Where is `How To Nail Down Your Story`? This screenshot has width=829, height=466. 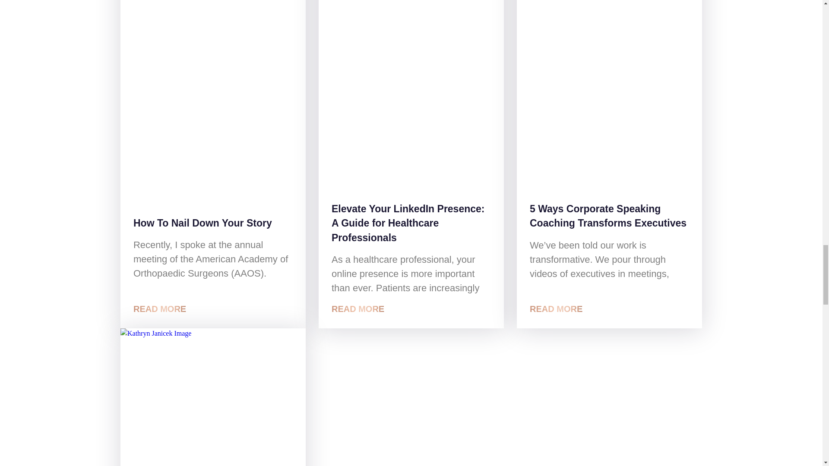
How To Nail Down Your Story is located at coordinates (203, 223).